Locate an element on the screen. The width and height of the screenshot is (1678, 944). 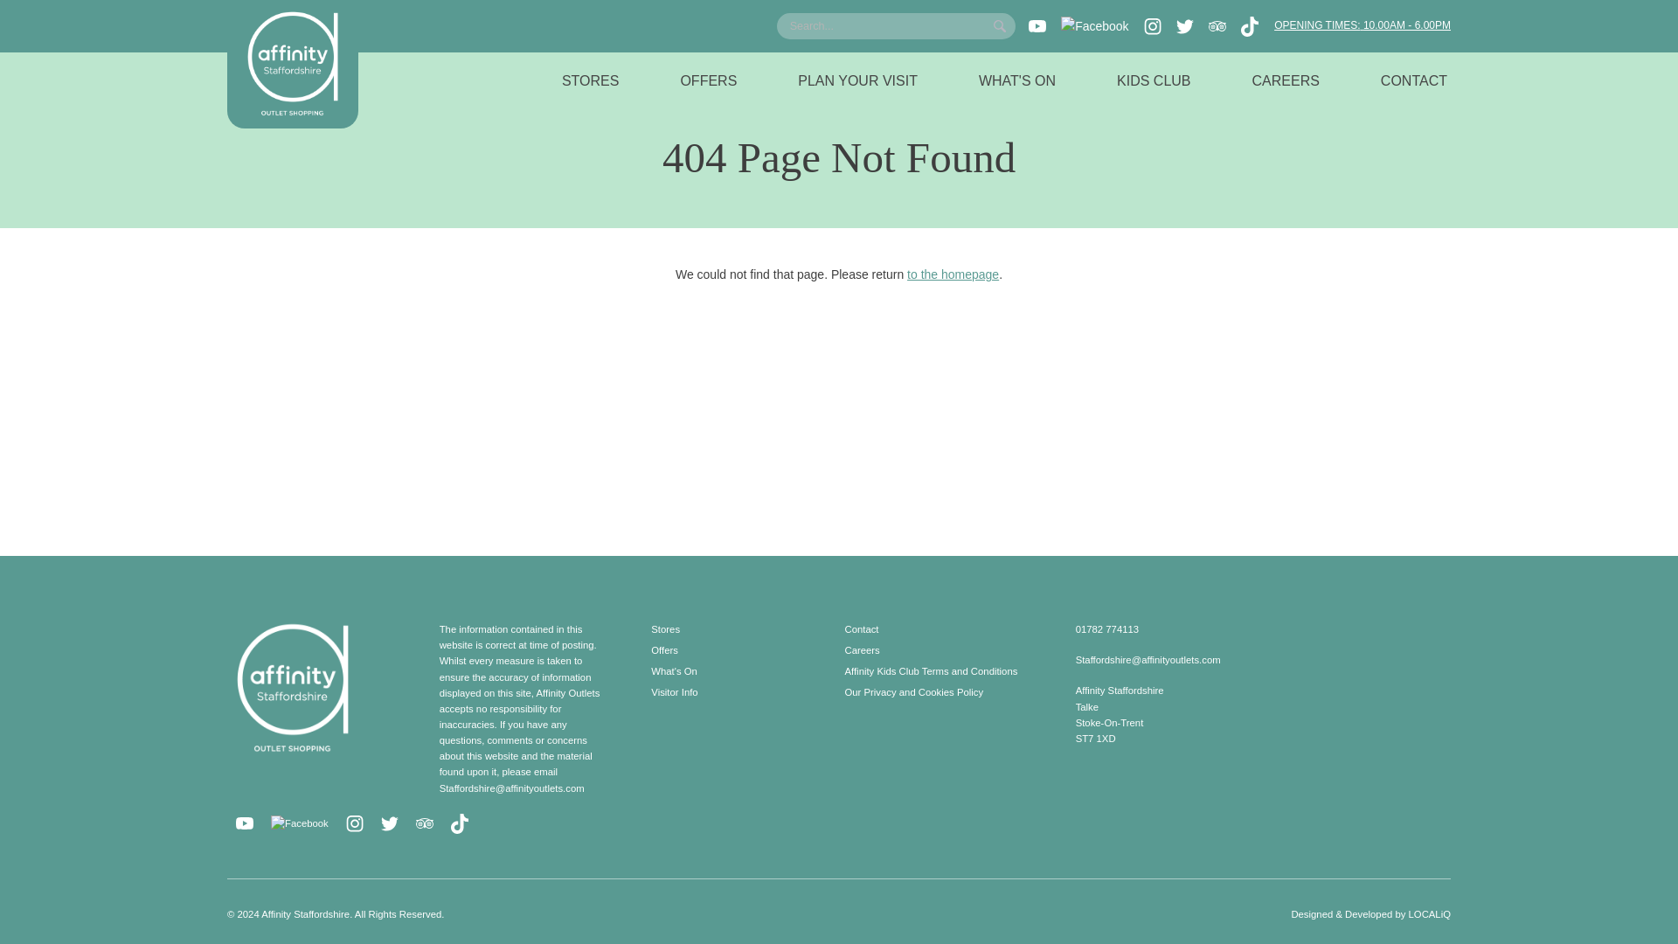
to the homepage is located at coordinates (953, 274).